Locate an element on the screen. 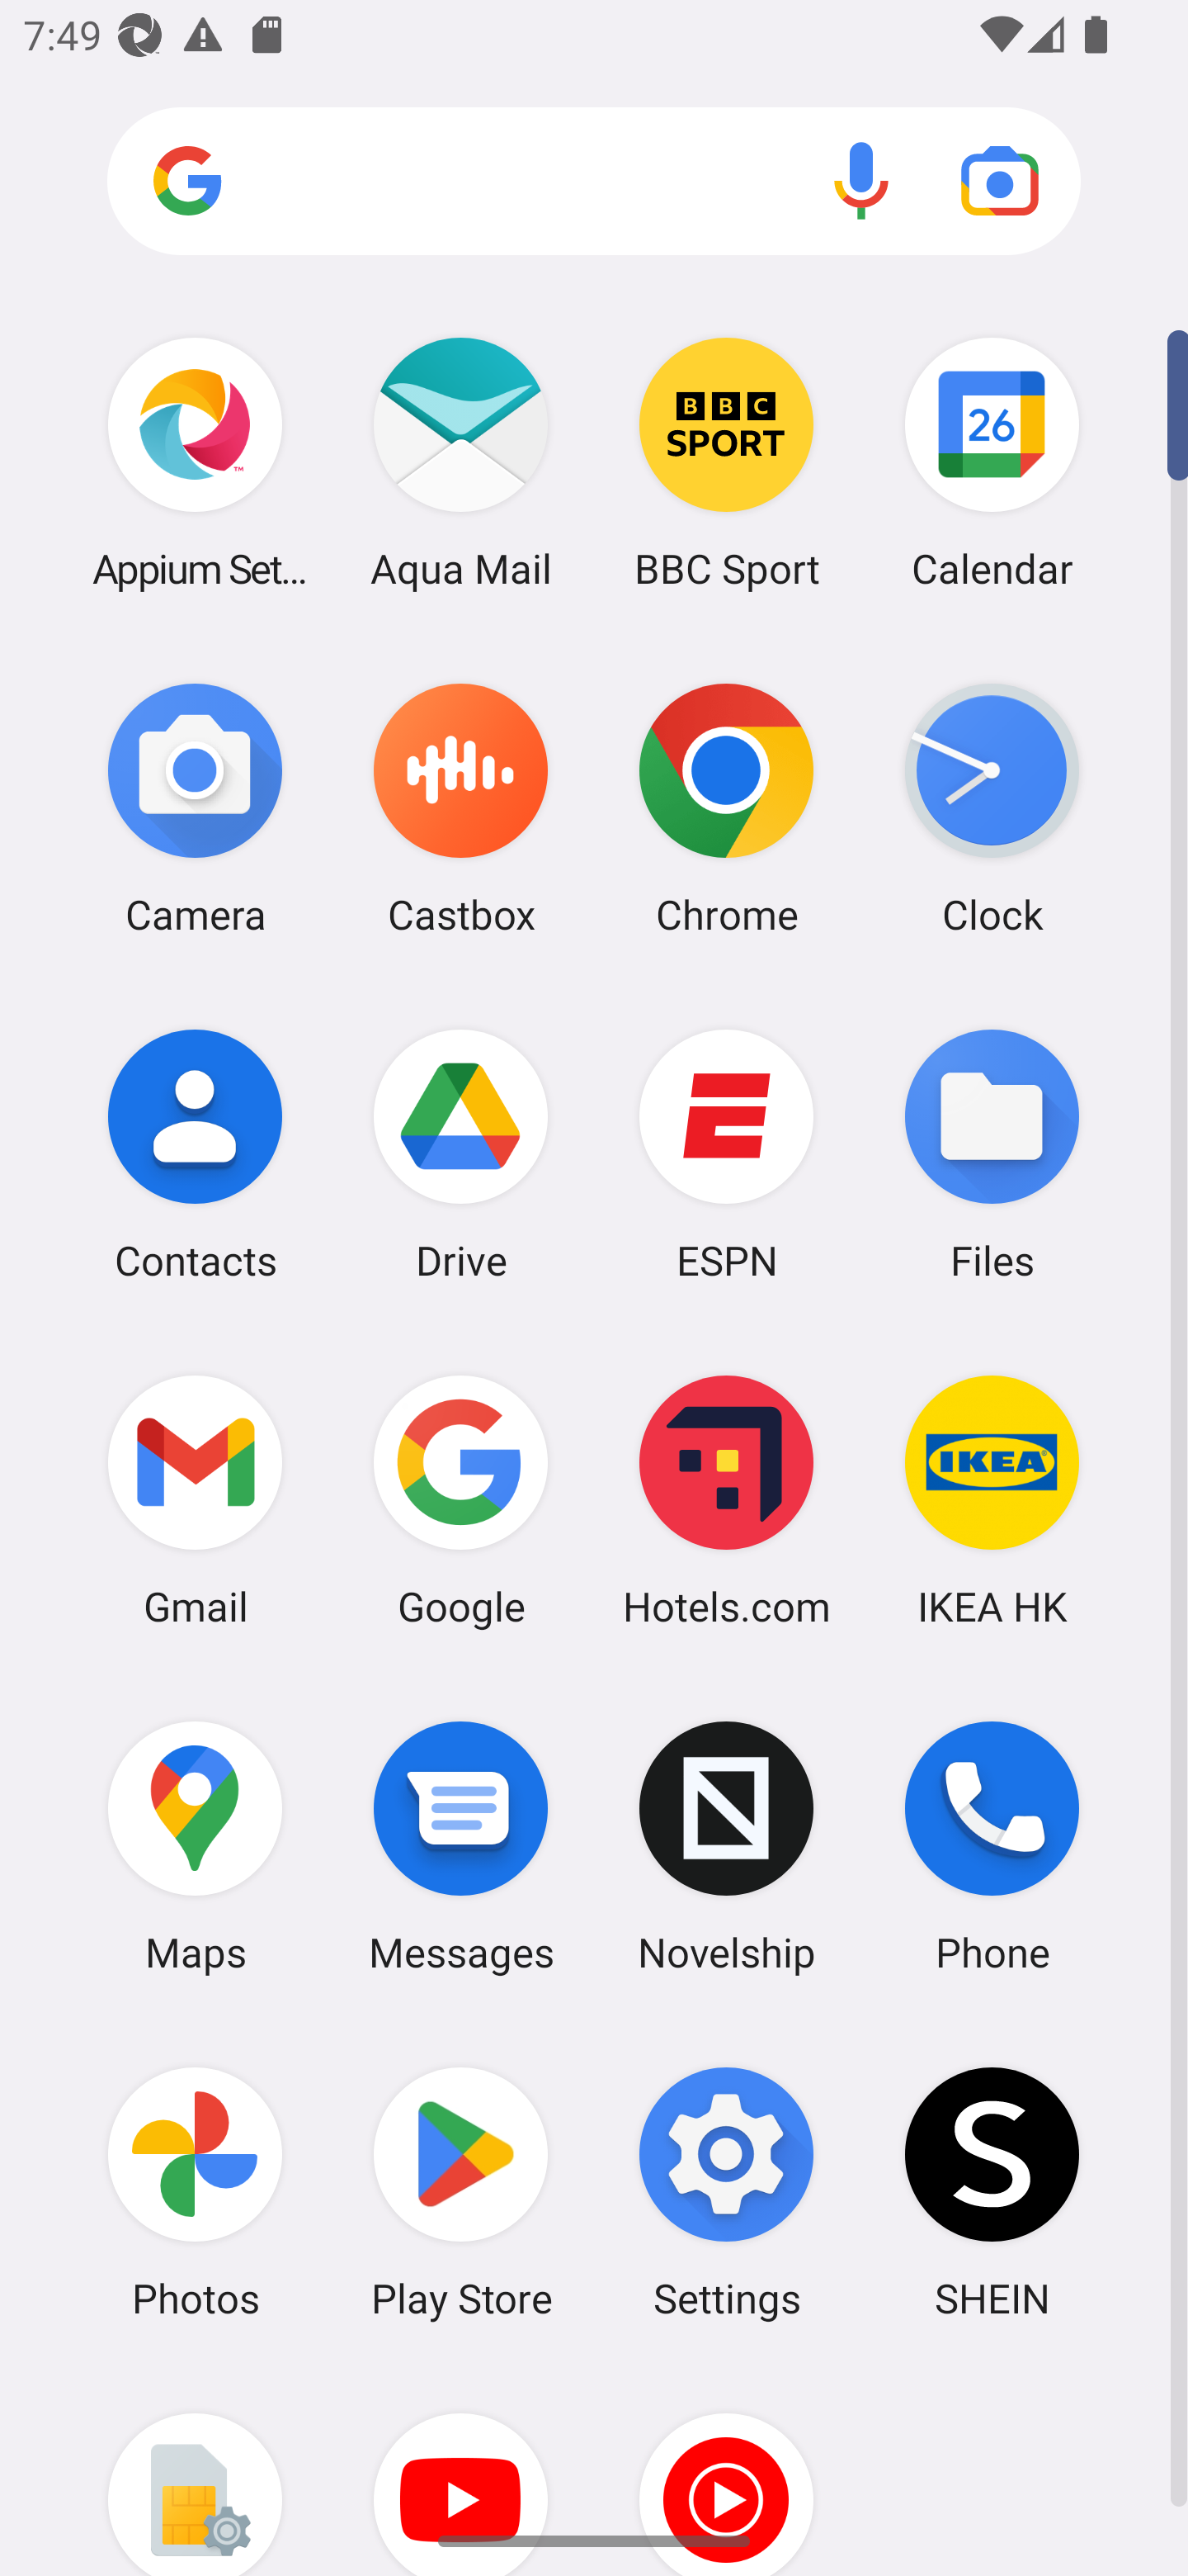  Chrome is located at coordinates (727, 808).